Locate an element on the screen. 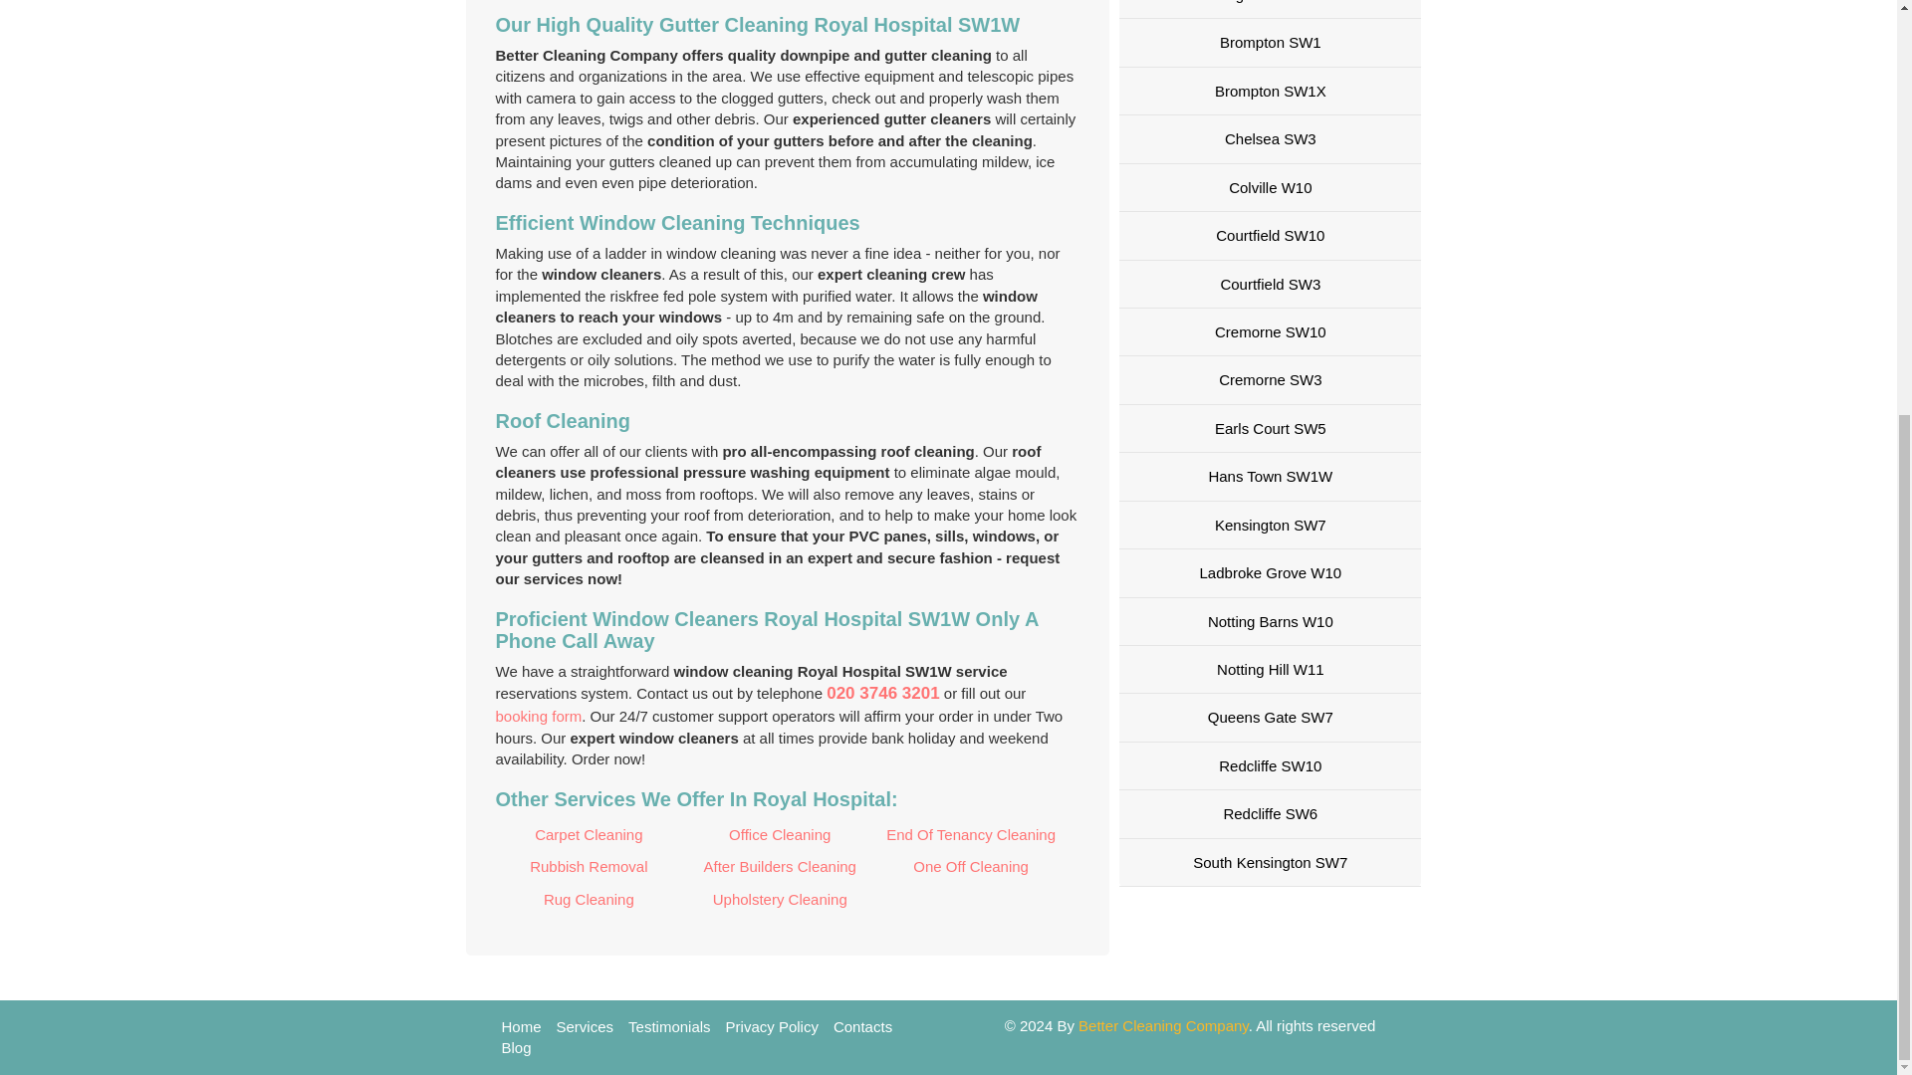 This screenshot has width=1912, height=1075. End Of Tenancy Cleaning is located at coordinates (971, 834).